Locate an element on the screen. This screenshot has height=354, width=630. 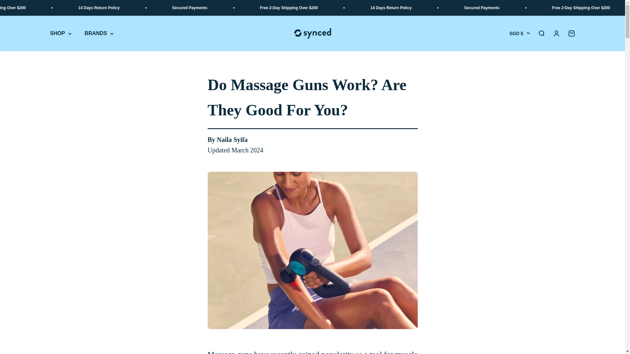
Synced is located at coordinates (312, 33).